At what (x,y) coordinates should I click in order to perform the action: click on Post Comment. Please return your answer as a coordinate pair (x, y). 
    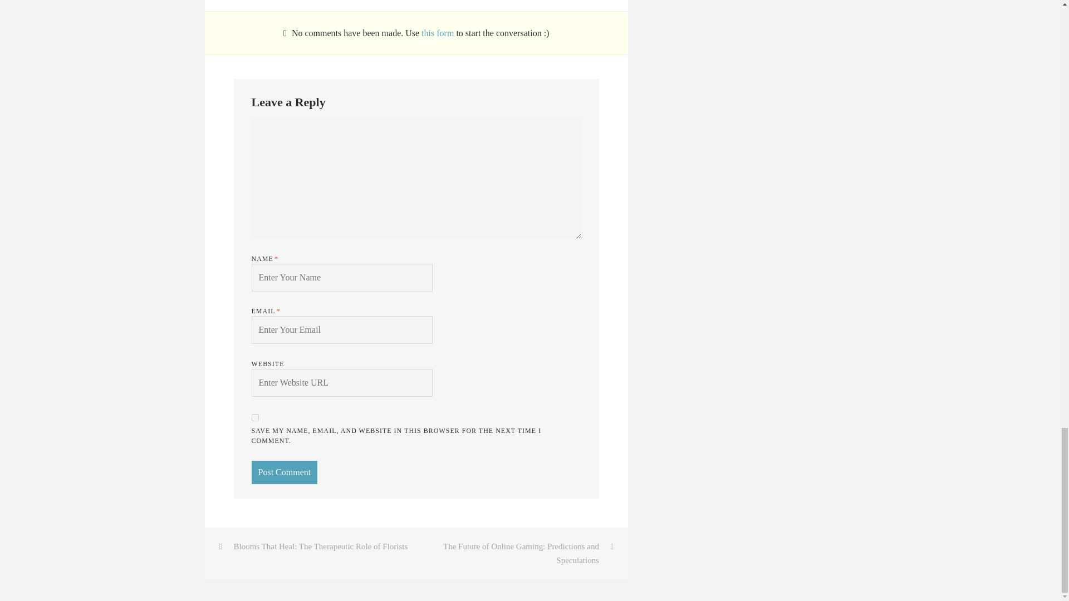
    Looking at the image, I should click on (284, 472).